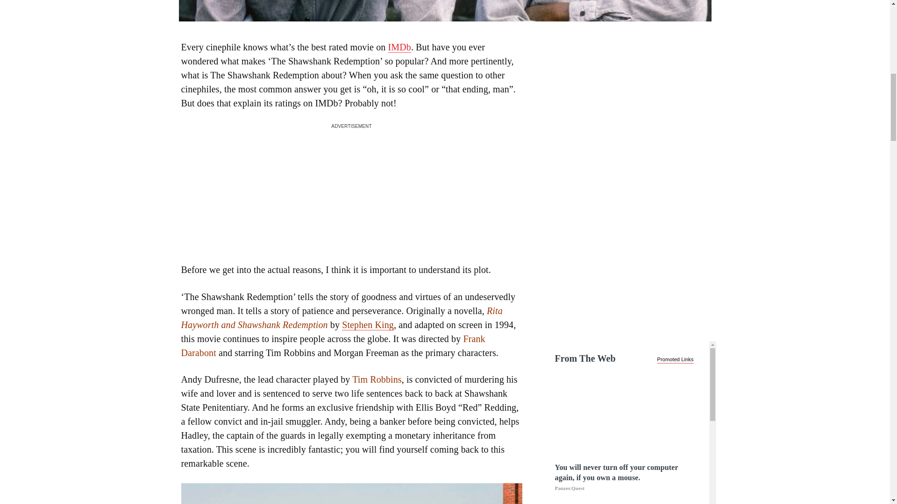 This screenshot has width=897, height=504. I want to click on IMDb, so click(399, 47).